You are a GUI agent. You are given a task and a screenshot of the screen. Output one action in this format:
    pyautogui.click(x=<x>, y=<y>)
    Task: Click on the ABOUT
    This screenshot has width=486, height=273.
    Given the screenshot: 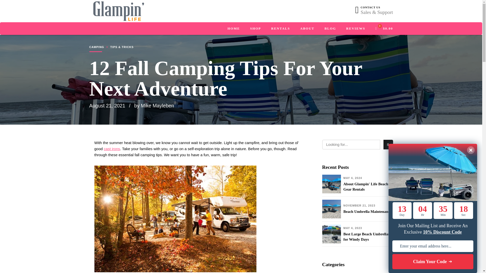 What is the action you would take?
    pyautogui.click(x=307, y=28)
    